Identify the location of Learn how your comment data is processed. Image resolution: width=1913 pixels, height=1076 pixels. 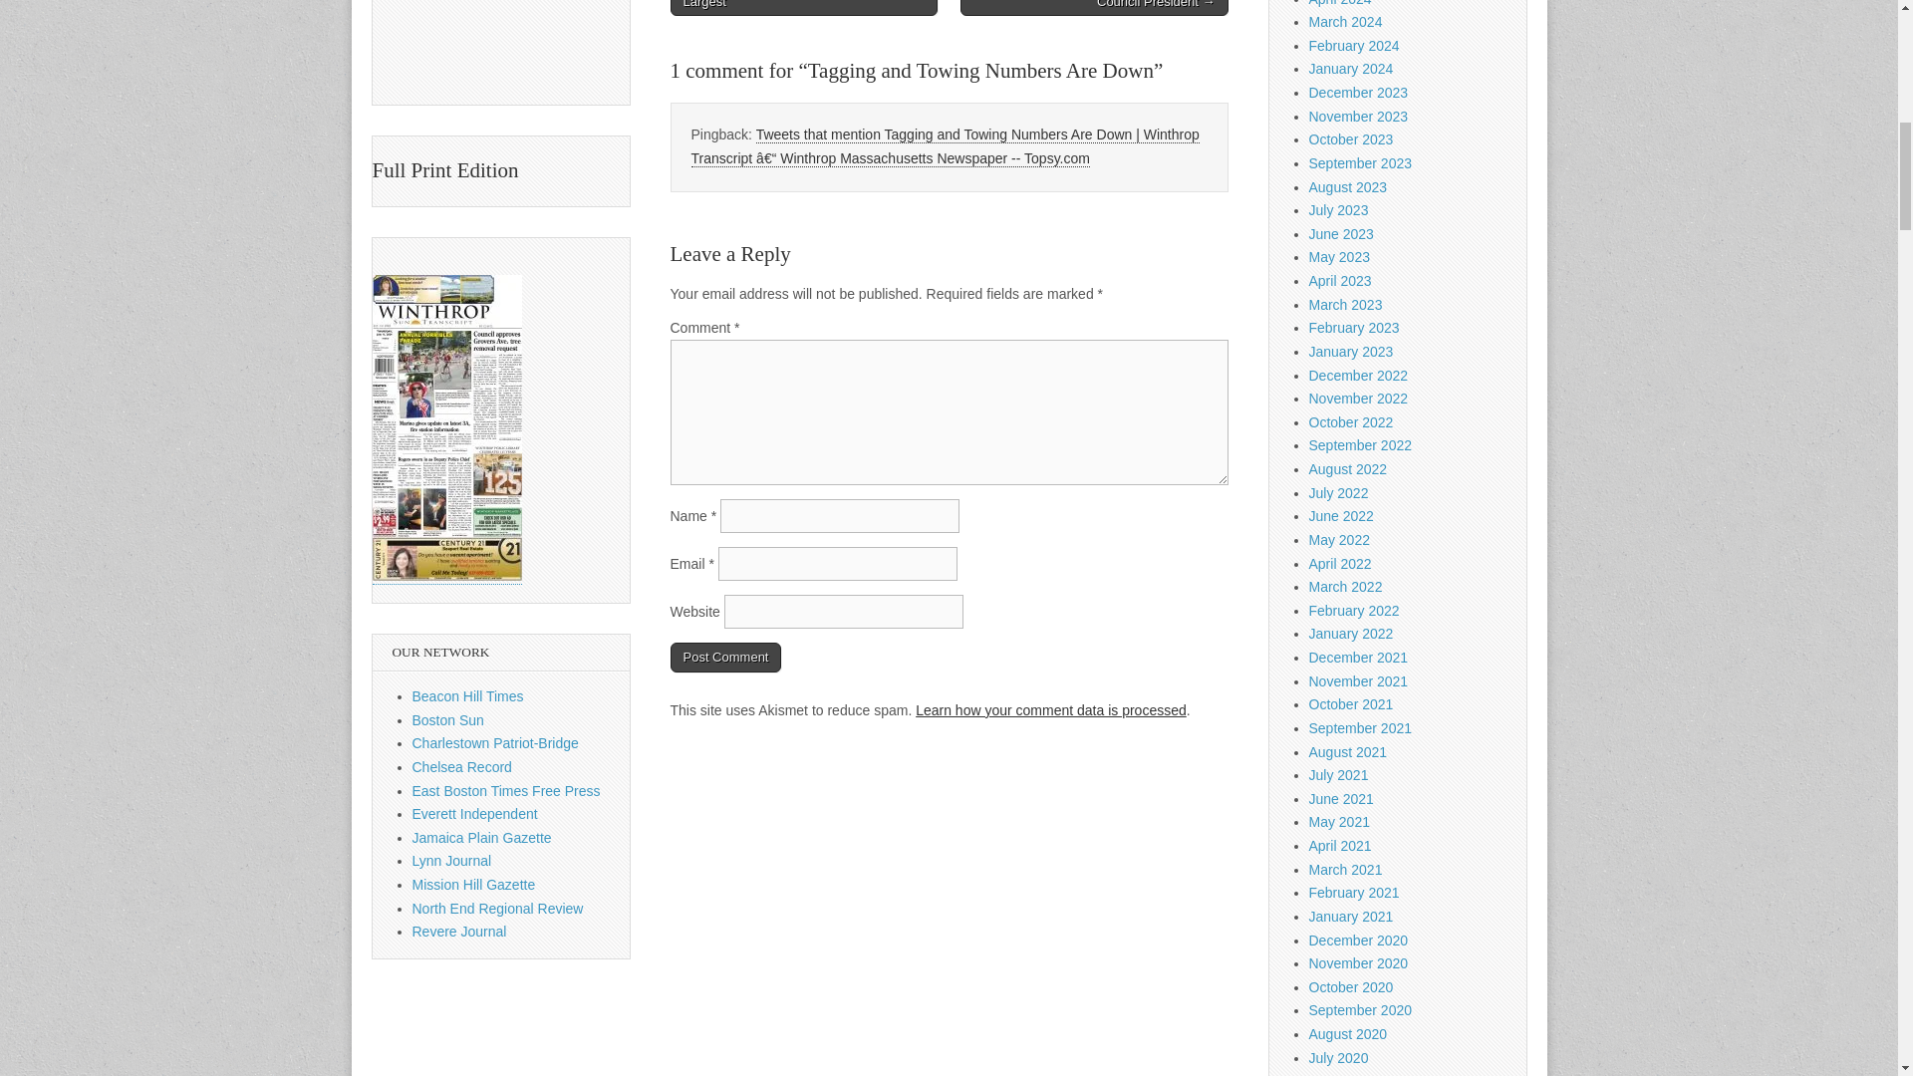
(1050, 710).